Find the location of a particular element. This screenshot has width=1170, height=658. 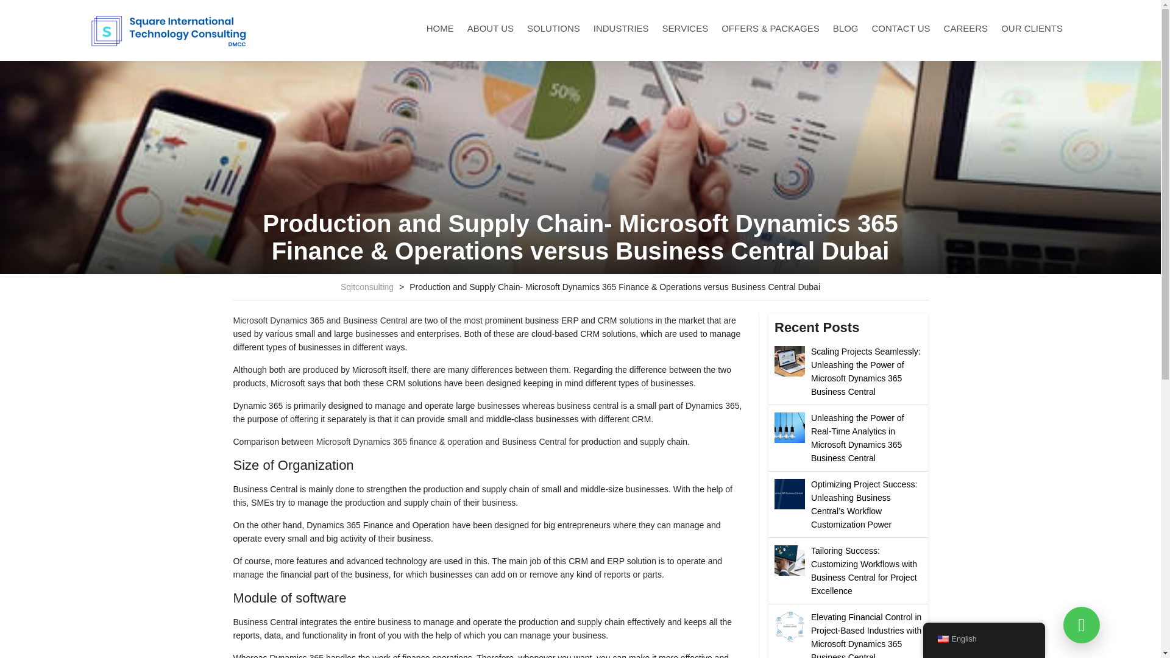

SOLUTIONS is located at coordinates (553, 28).